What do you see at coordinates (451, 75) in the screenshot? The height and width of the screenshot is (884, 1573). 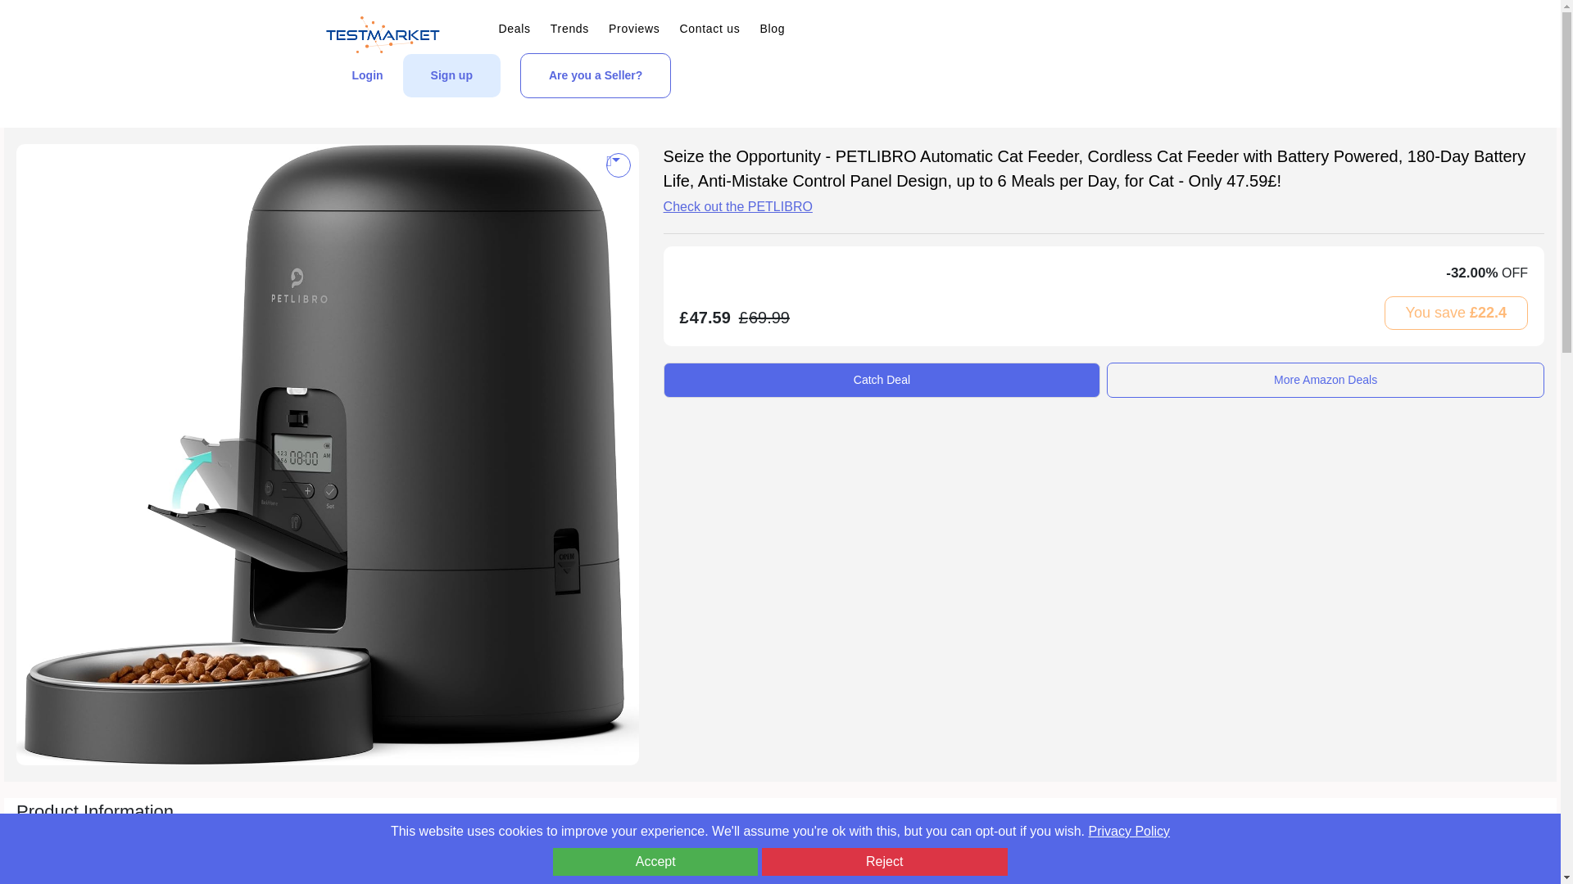 I see `Sign up` at bounding box center [451, 75].